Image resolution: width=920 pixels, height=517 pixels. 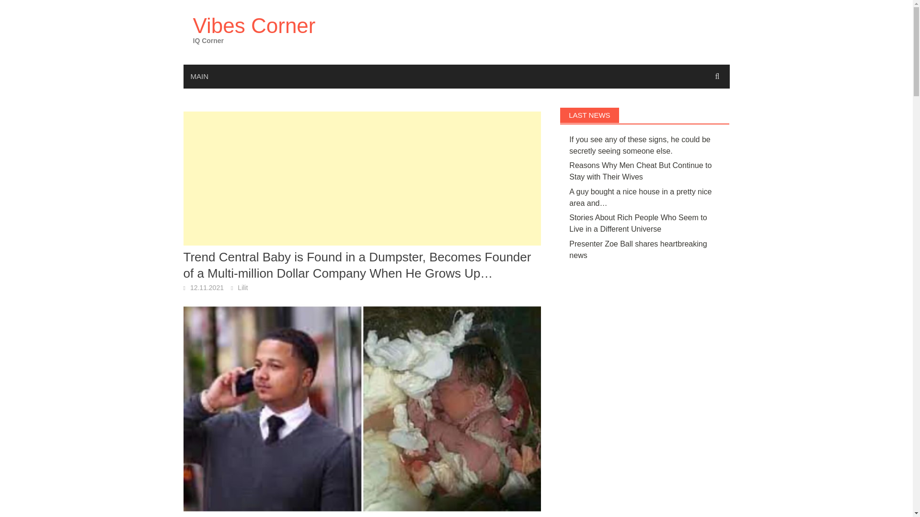 I want to click on 12.11.2021, so click(x=207, y=287).